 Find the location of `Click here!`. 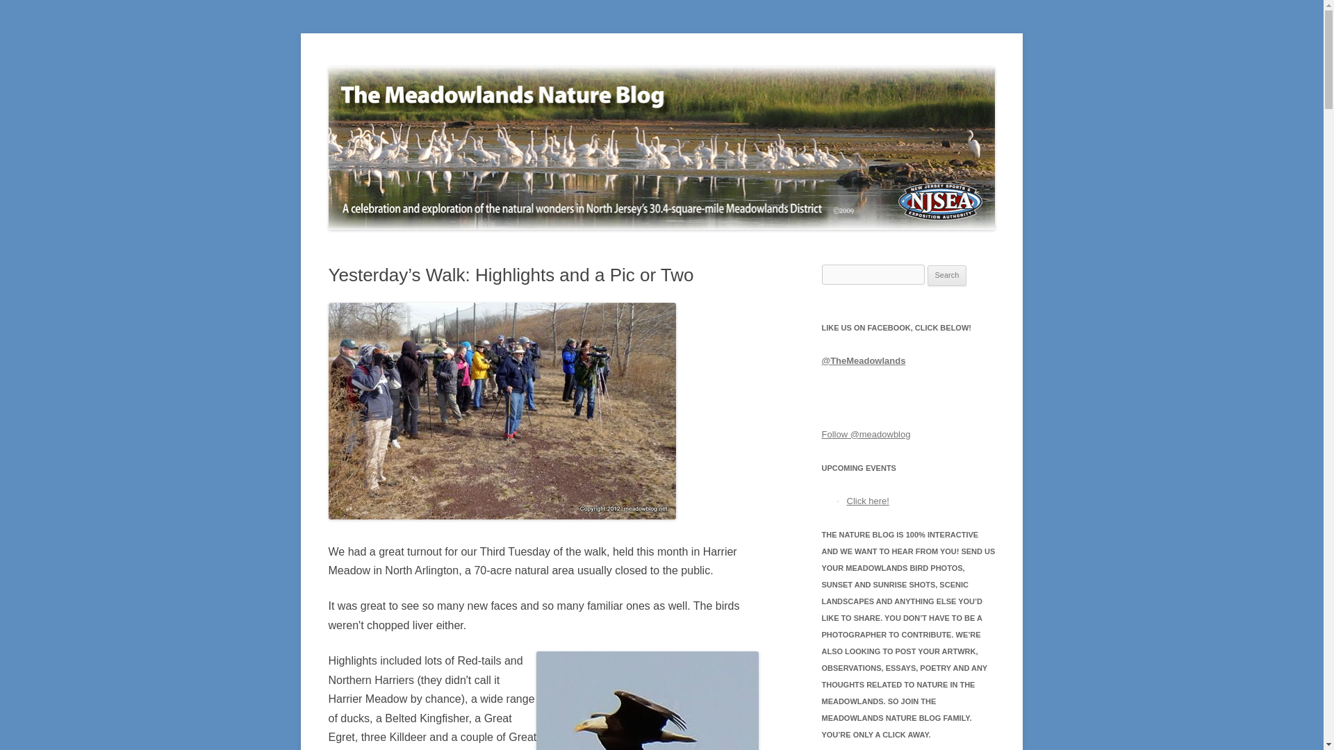

Click here! is located at coordinates (867, 501).